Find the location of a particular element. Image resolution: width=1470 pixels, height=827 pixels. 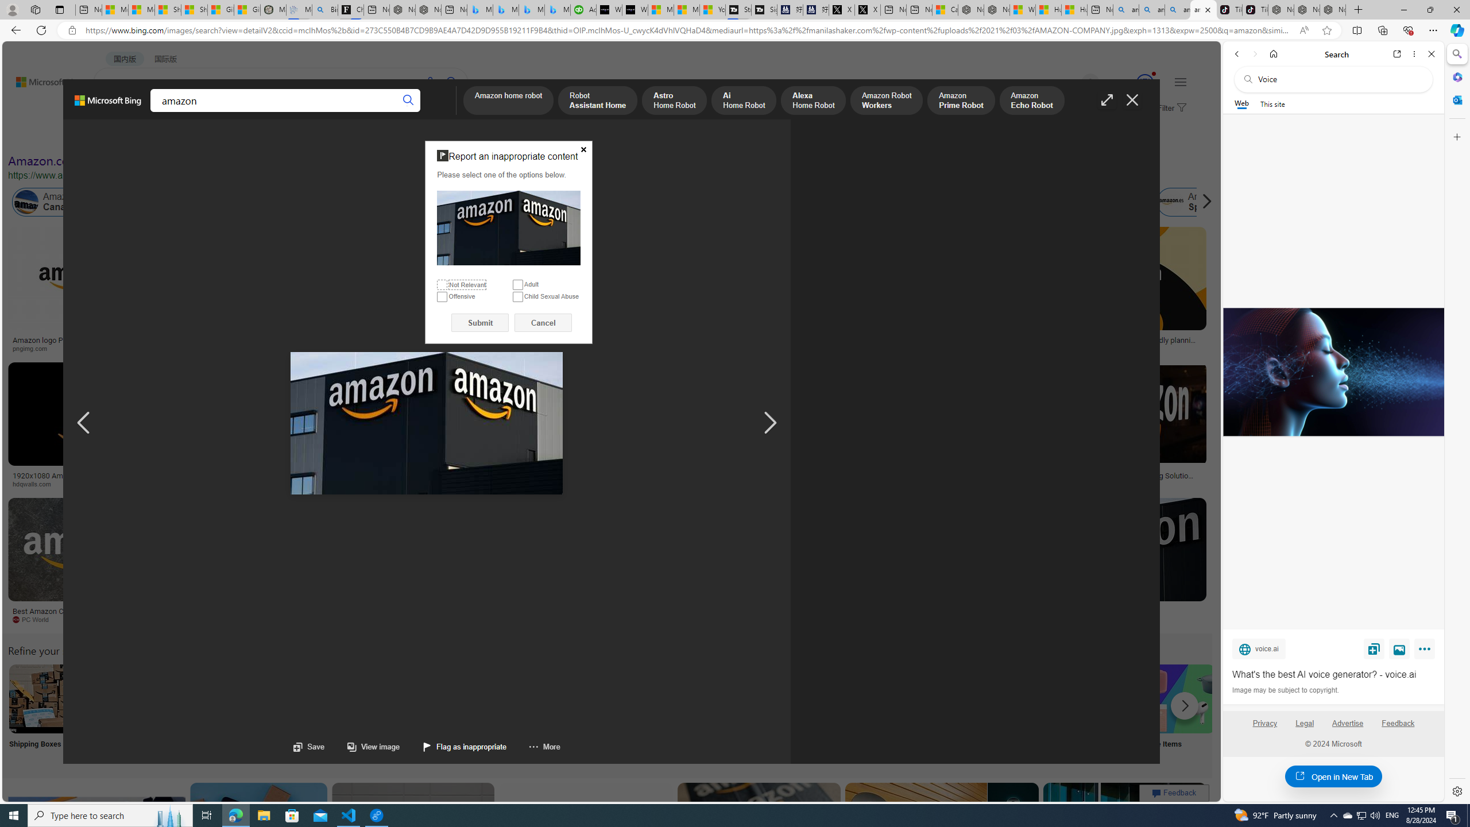

Two Reasons Why Retailers Need to Leverage Amazon is located at coordinates (227, 343).